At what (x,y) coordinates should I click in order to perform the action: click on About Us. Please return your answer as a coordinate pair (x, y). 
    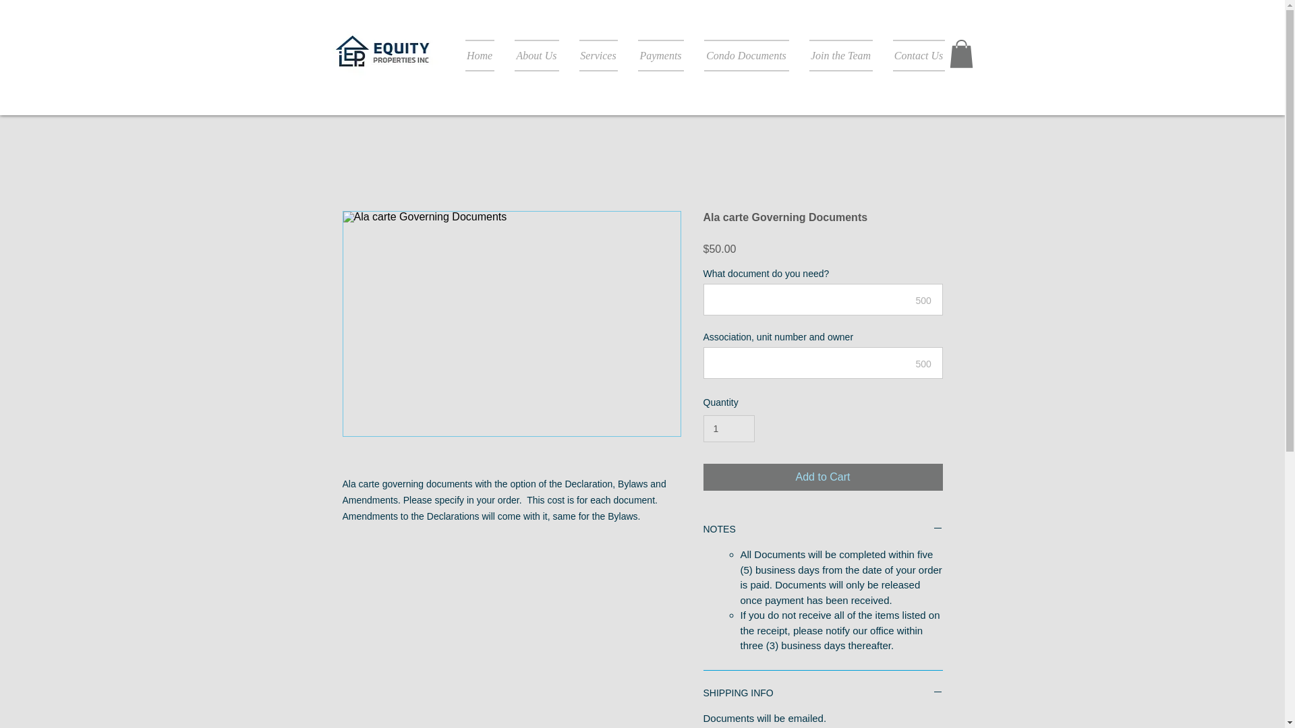
    Looking at the image, I should click on (537, 55).